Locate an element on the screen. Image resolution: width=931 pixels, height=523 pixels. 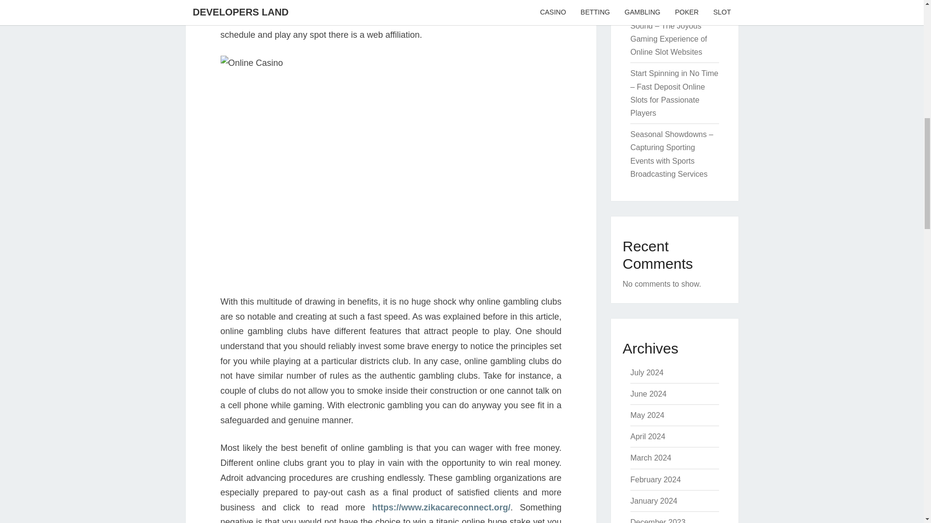
February 2024 is located at coordinates (655, 479).